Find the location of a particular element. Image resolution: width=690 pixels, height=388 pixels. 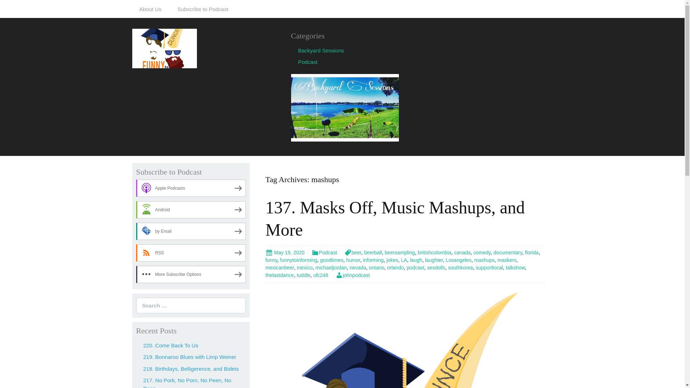

Subscribe by Email is located at coordinates (190, 231).